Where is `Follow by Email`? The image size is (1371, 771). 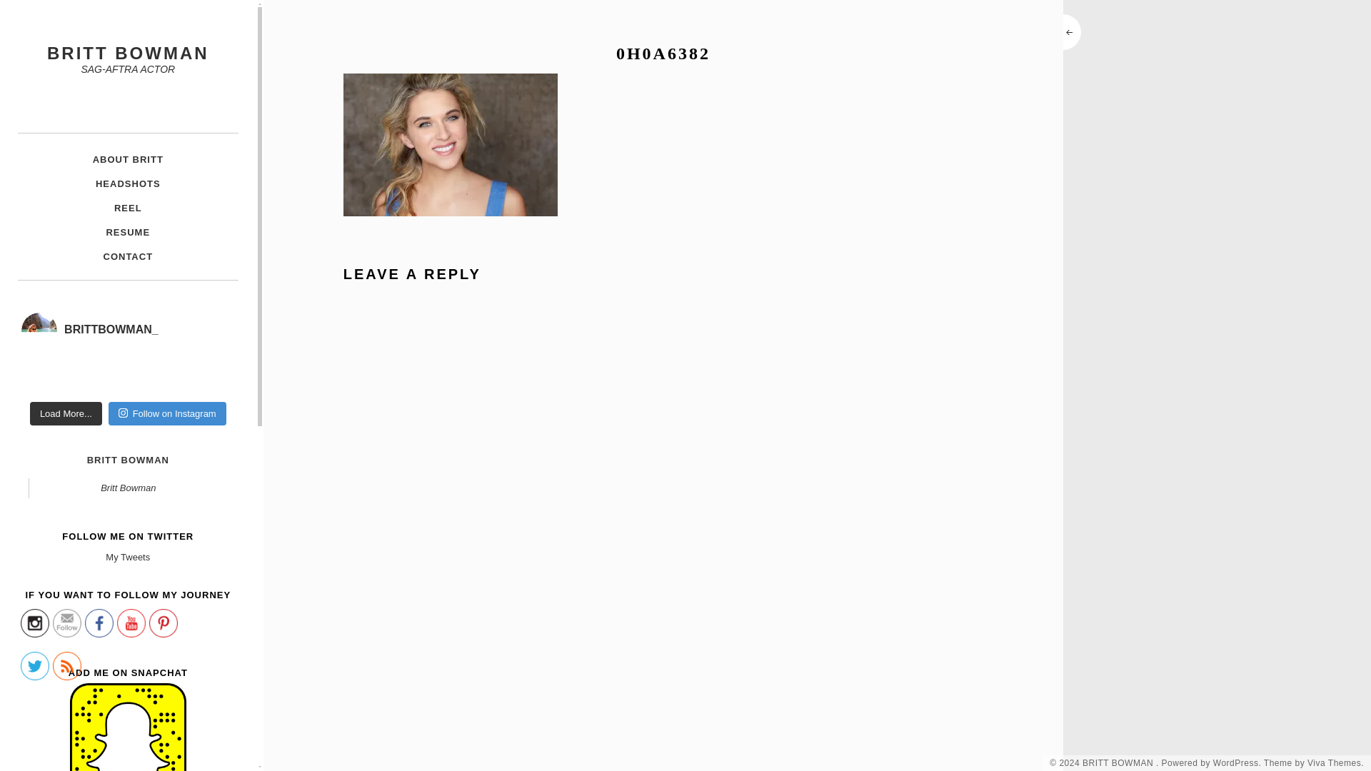 Follow by Email is located at coordinates (67, 623).